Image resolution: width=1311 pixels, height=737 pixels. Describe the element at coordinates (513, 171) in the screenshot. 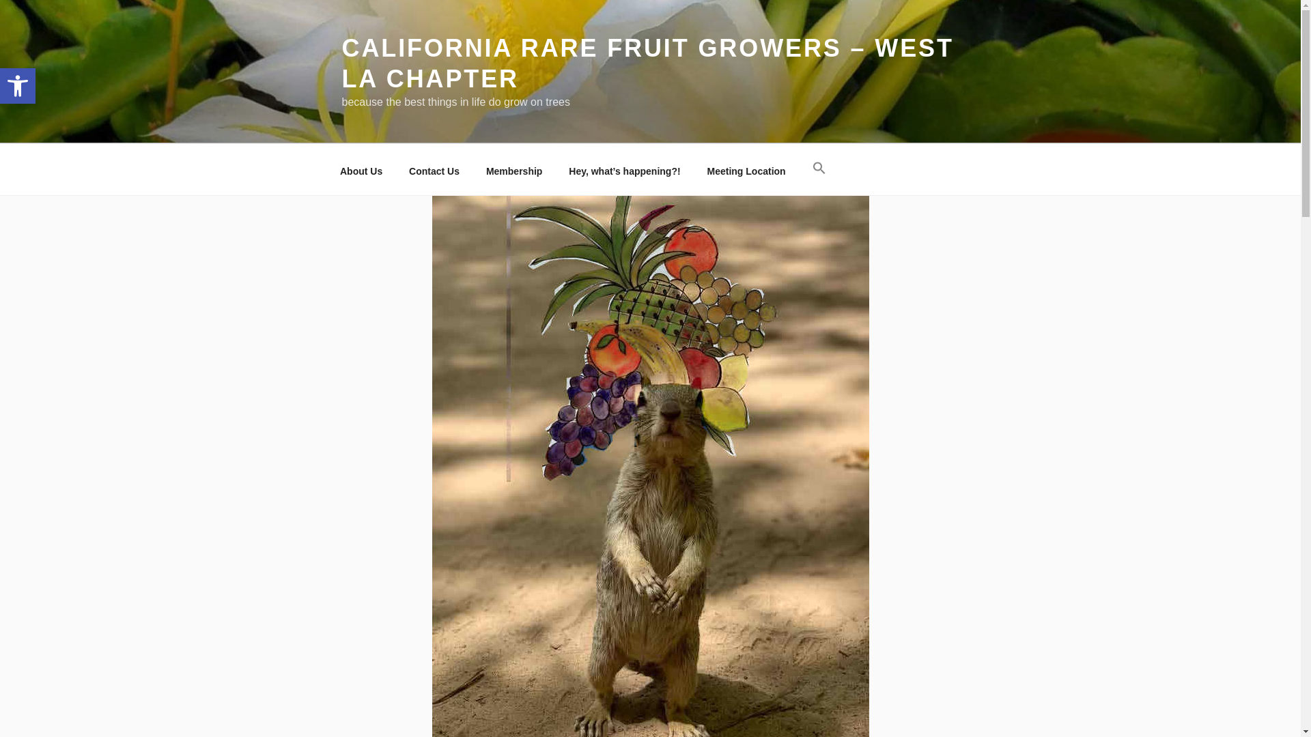

I see `Membership` at that location.